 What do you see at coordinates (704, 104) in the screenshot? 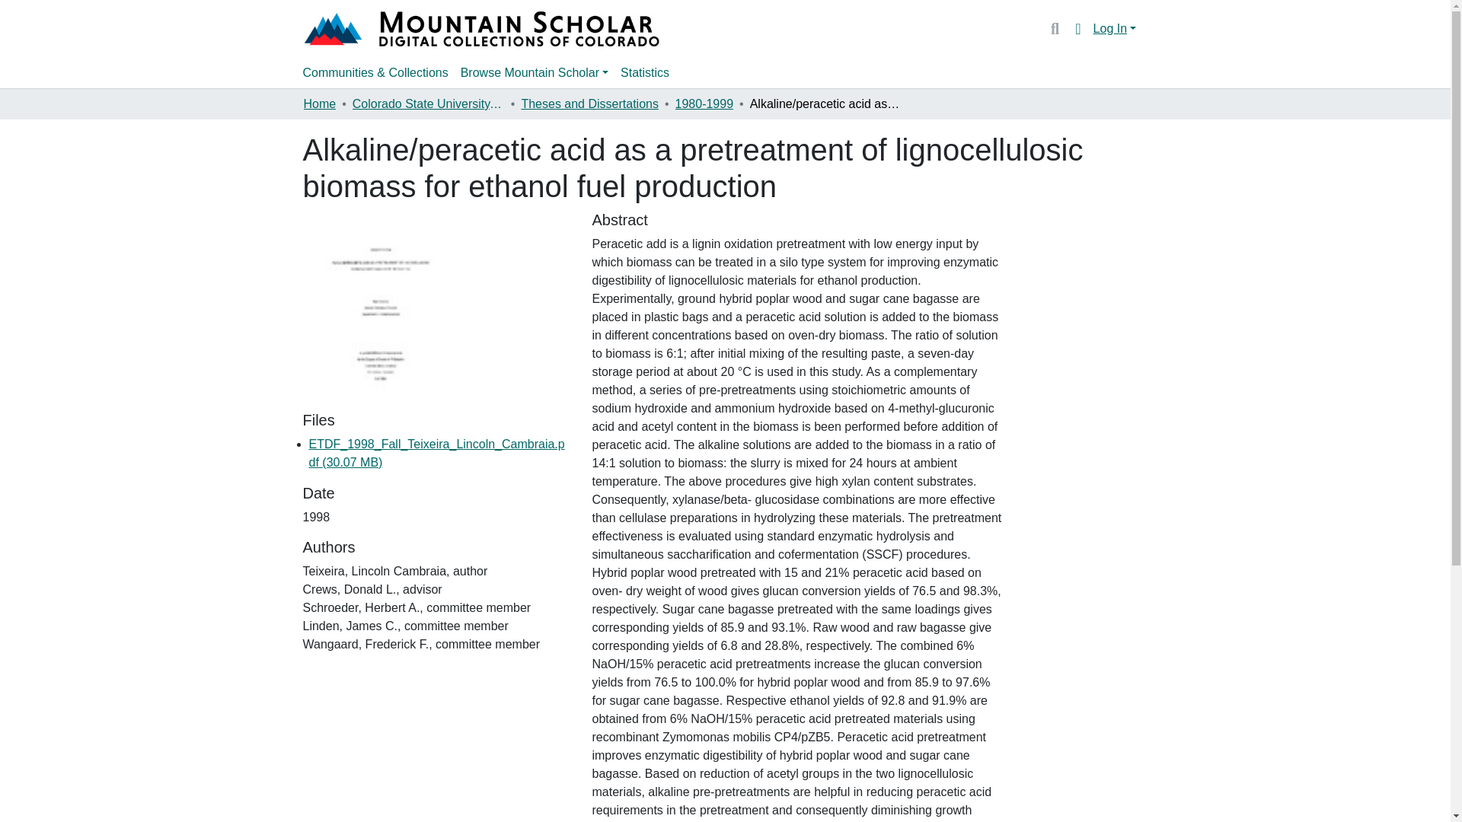
I see `1980-1999` at bounding box center [704, 104].